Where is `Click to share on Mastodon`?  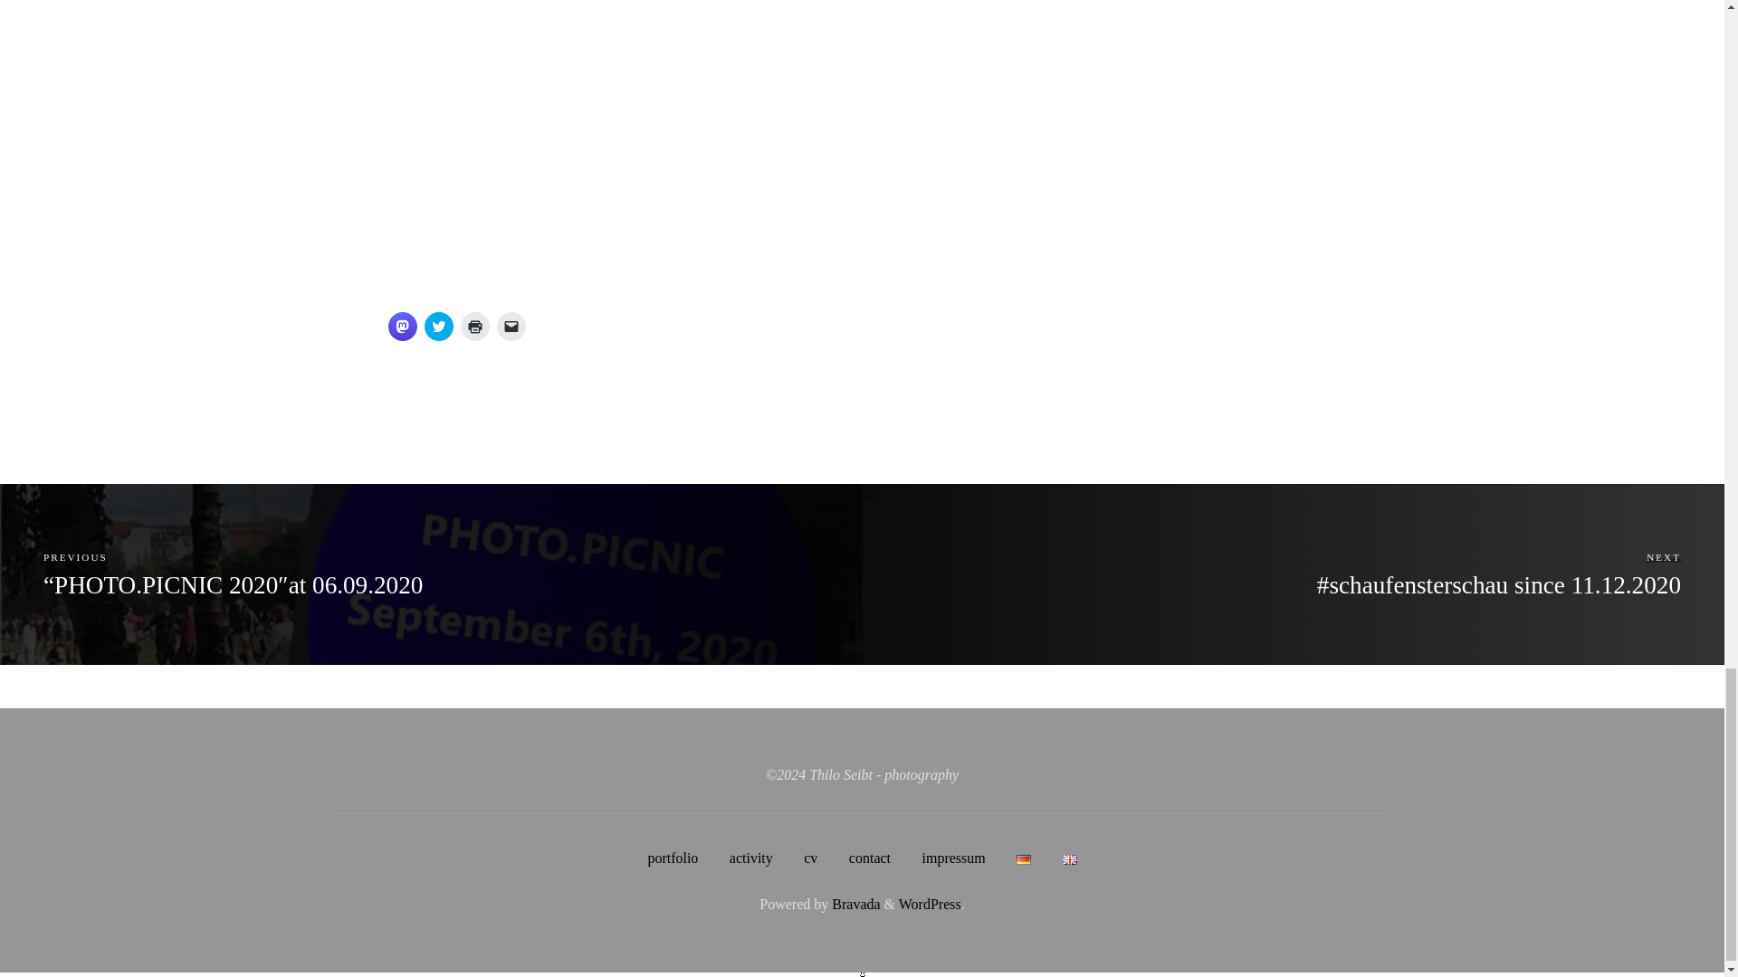
Click to share on Mastodon is located at coordinates (402, 326).